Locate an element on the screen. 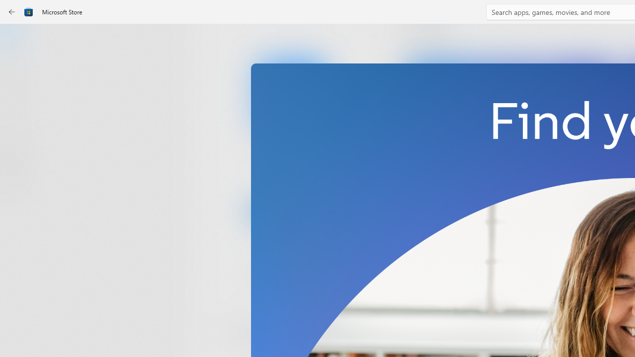 The image size is (635, 357). Gaming is located at coordinates (18, 101).